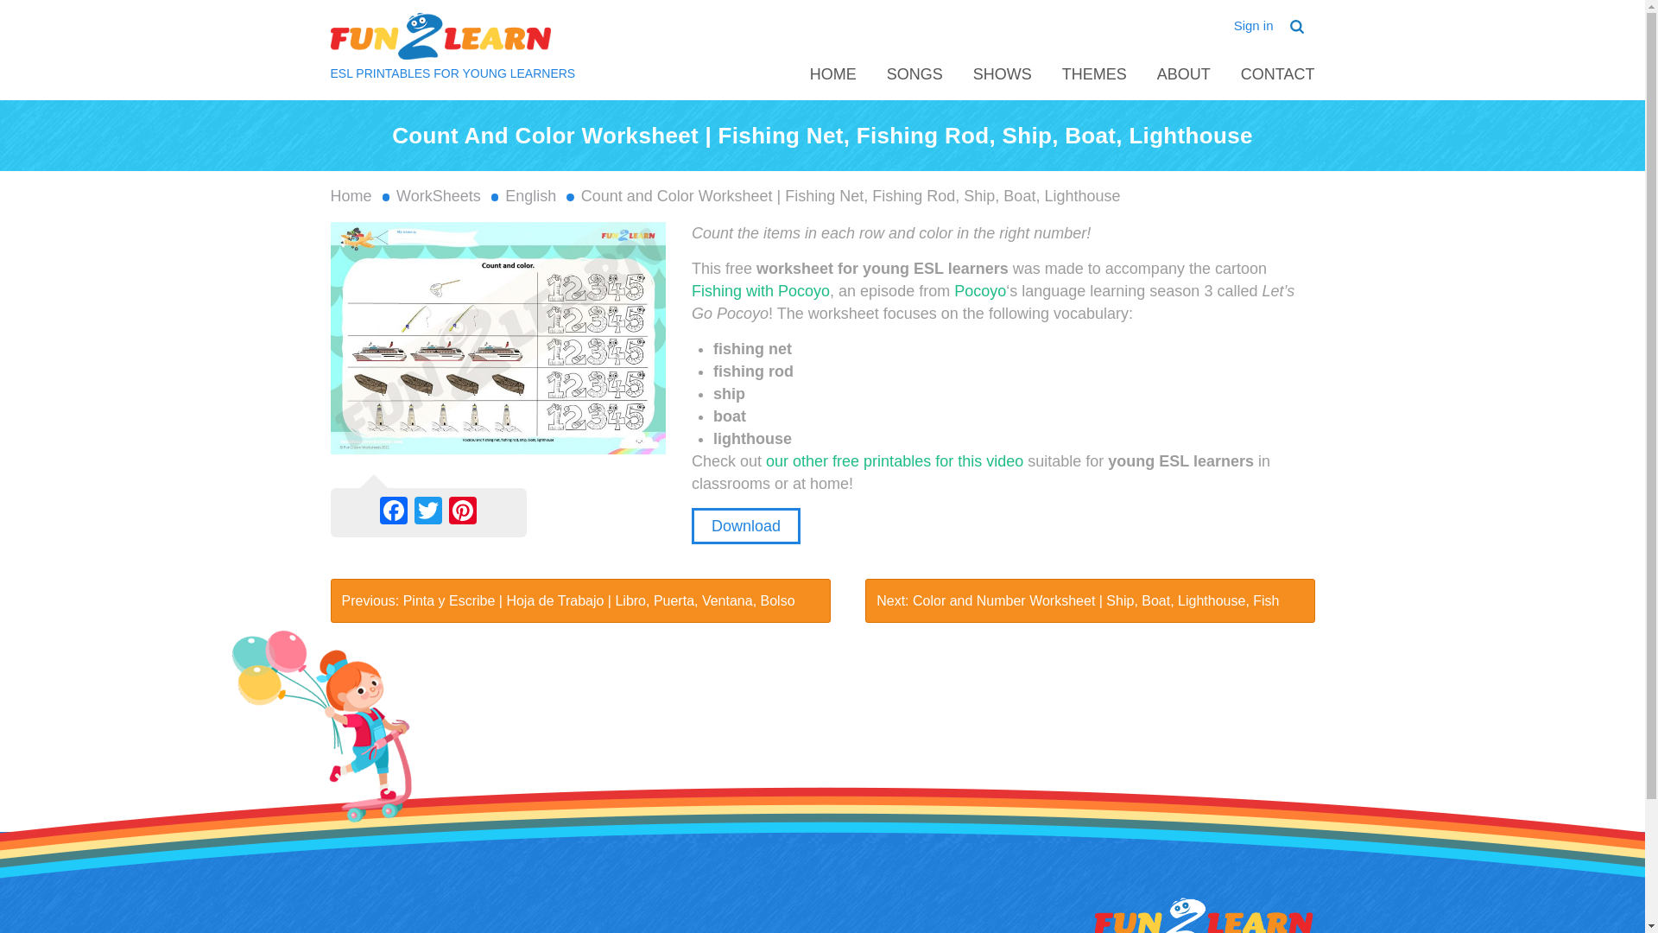 This screenshot has height=933, width=1658. What do you see at coordinates (1183, 74) in the screenshot?
I see `ABOUT` at bounding box center [1183, 74].